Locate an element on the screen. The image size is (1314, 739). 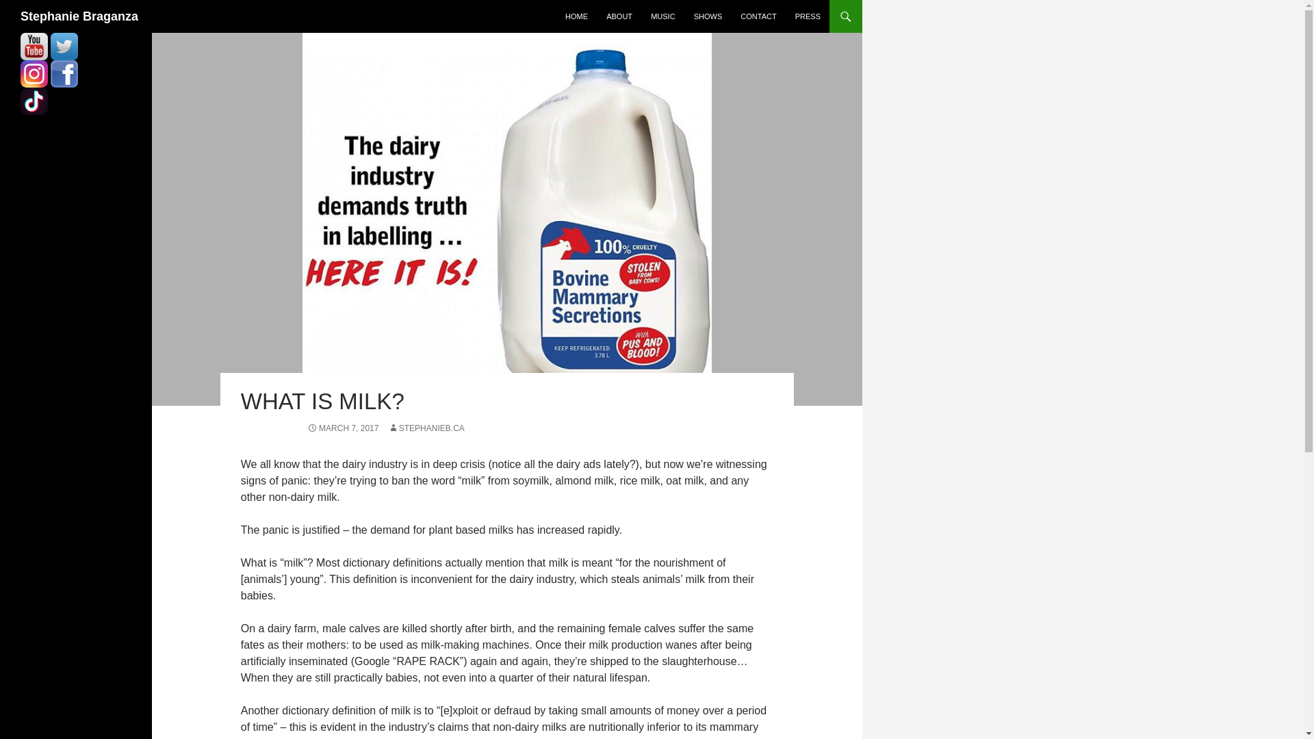
STEPHANIEB.CA is located at coordinates (426, 428).